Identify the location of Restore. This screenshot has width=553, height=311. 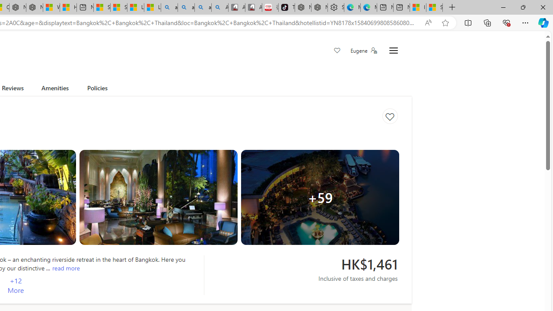
(523, 7).